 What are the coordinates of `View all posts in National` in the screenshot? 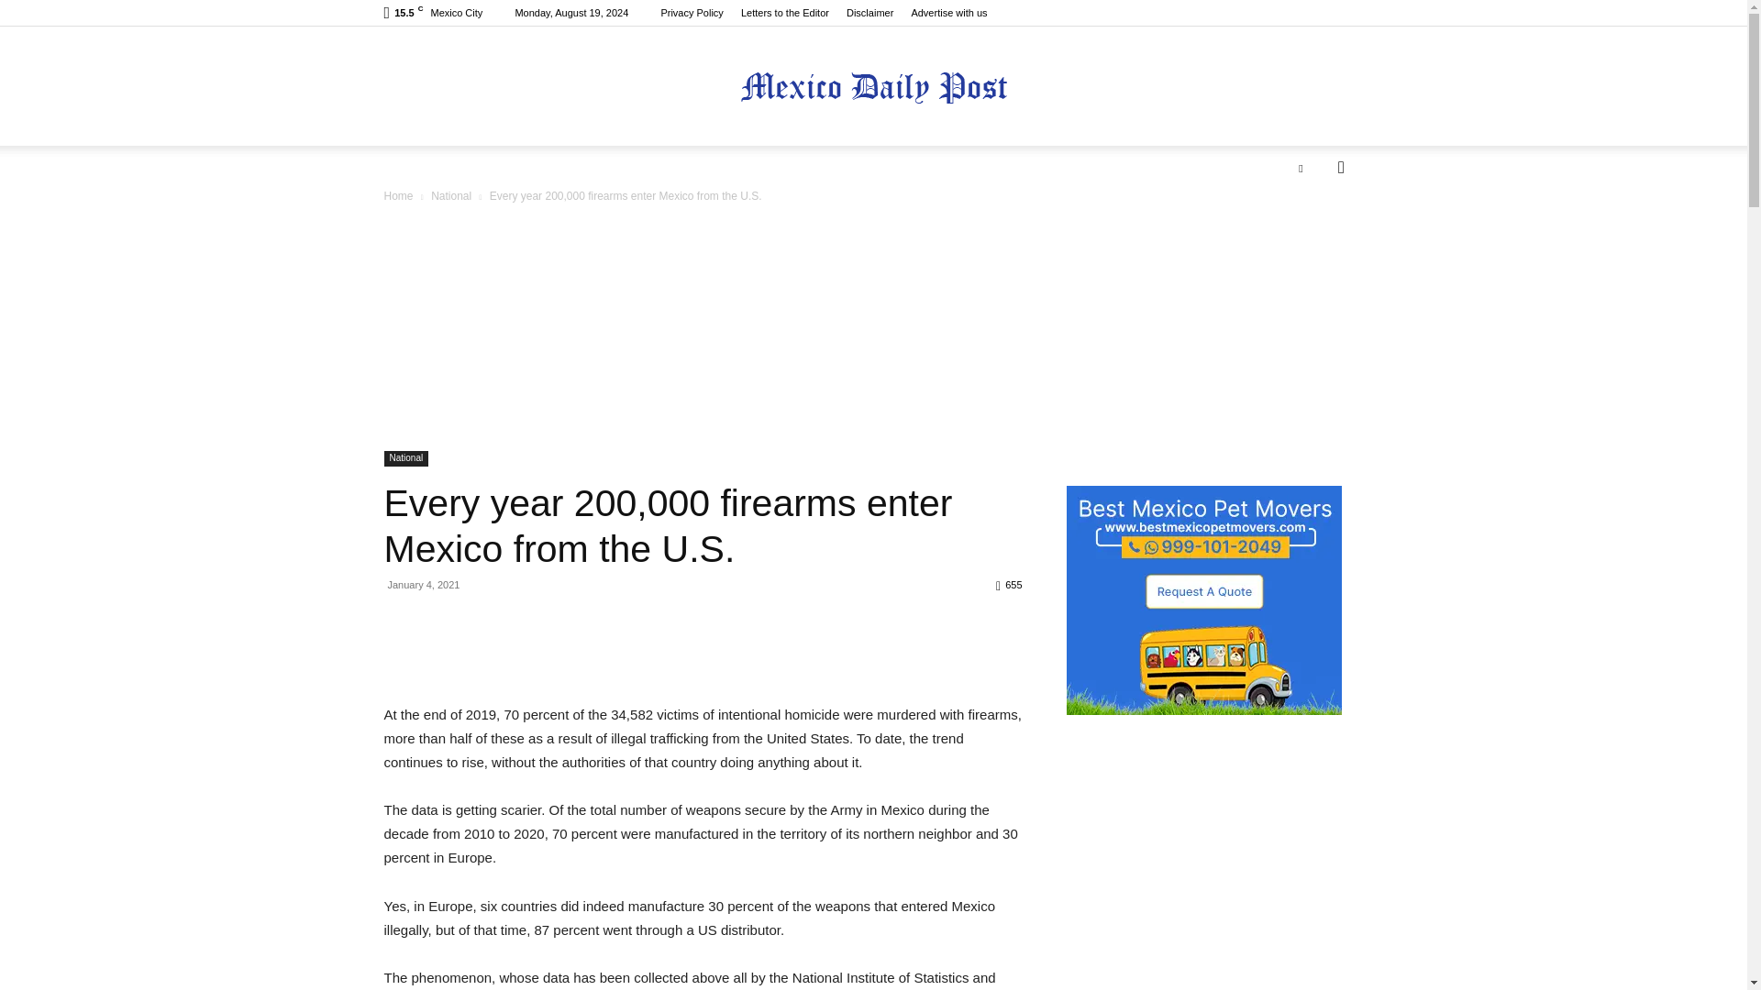 It's located at (451, 196).